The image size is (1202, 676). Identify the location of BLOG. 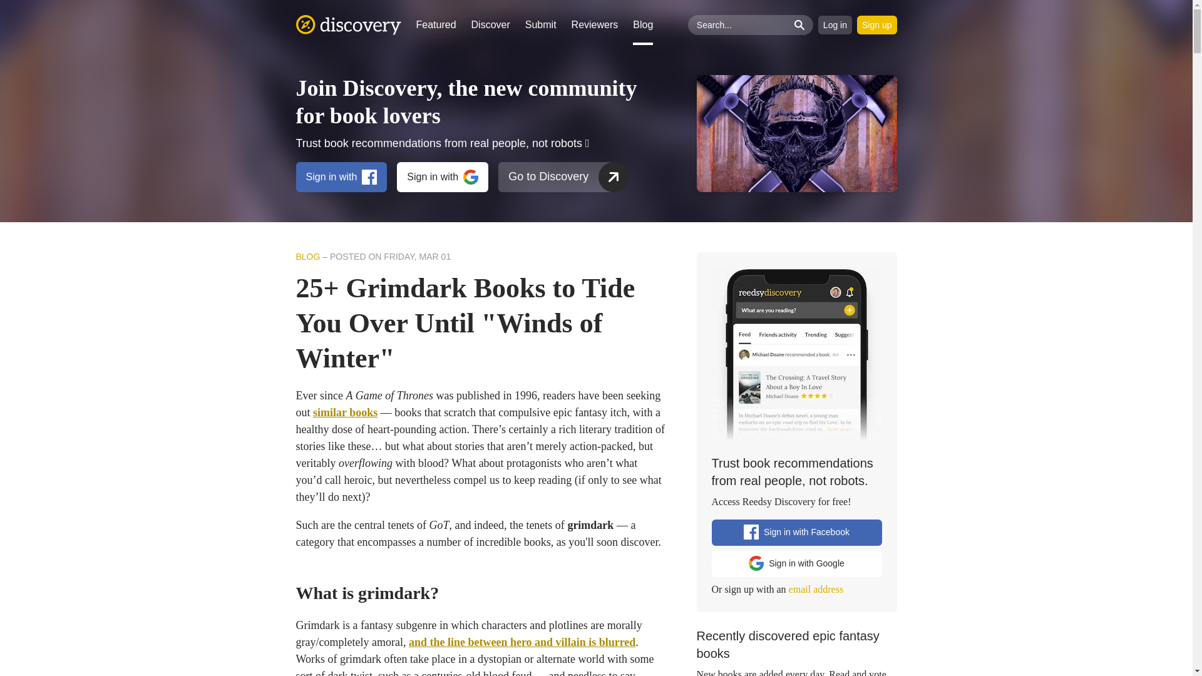
(307, 256).